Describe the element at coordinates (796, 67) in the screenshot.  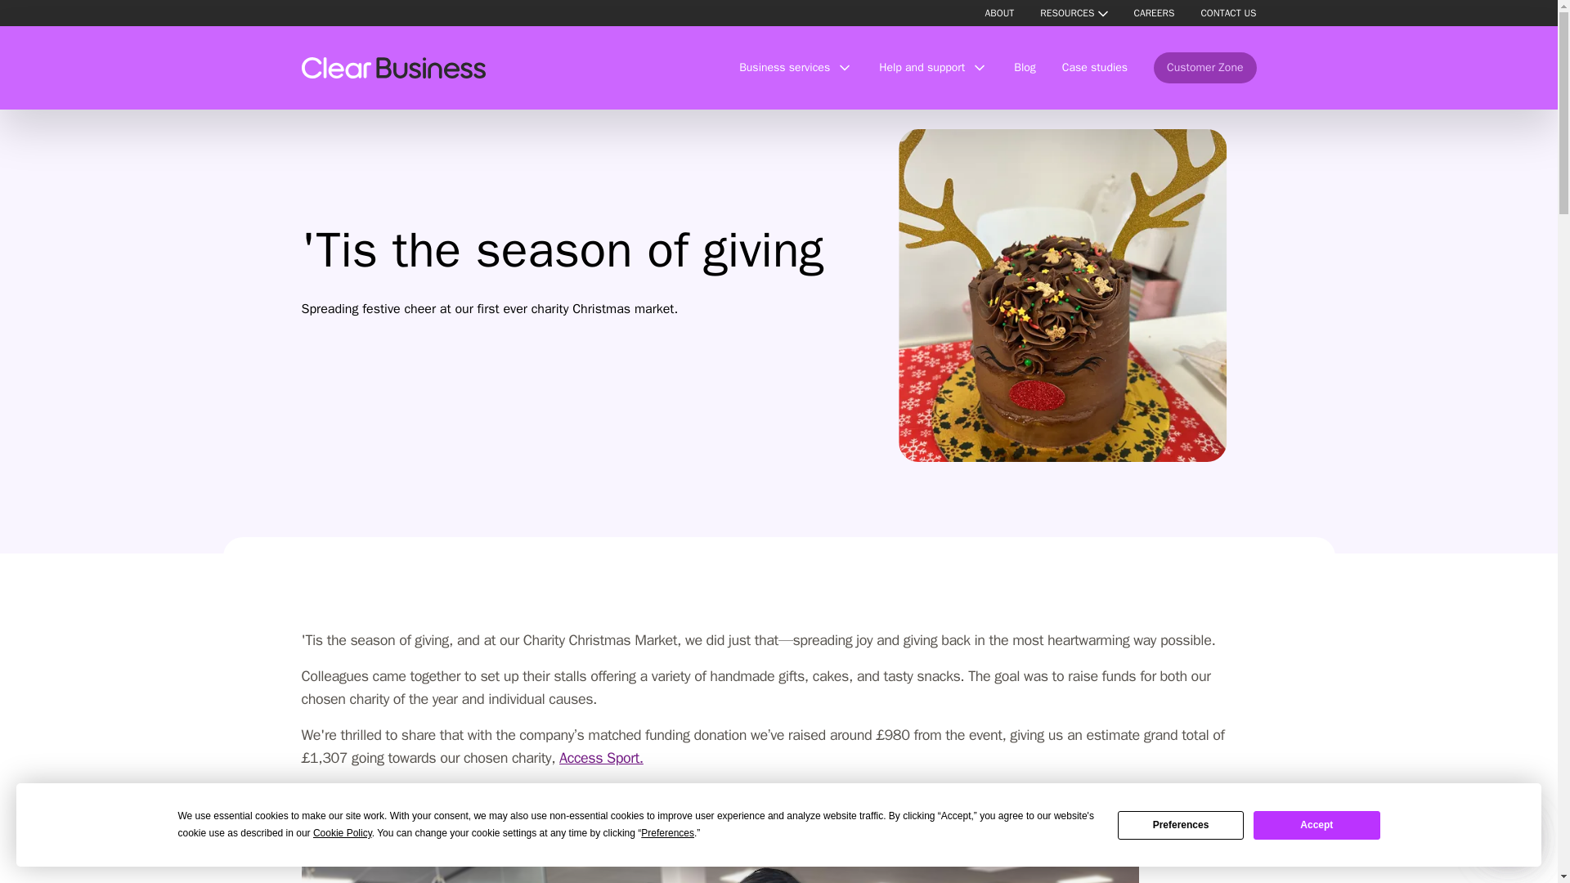
I see `Business services` at that location.